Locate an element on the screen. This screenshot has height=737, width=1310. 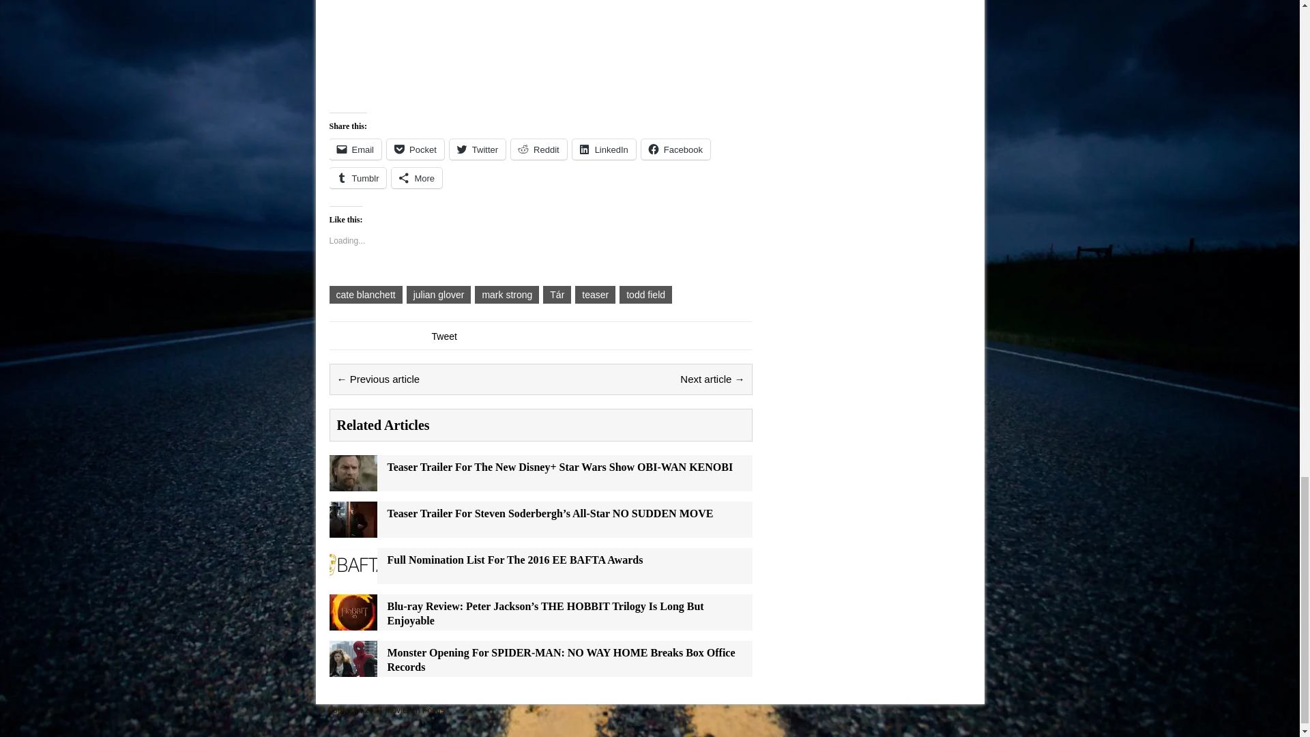
Click to share on LinkedIn is located at coordinates (604, 149).